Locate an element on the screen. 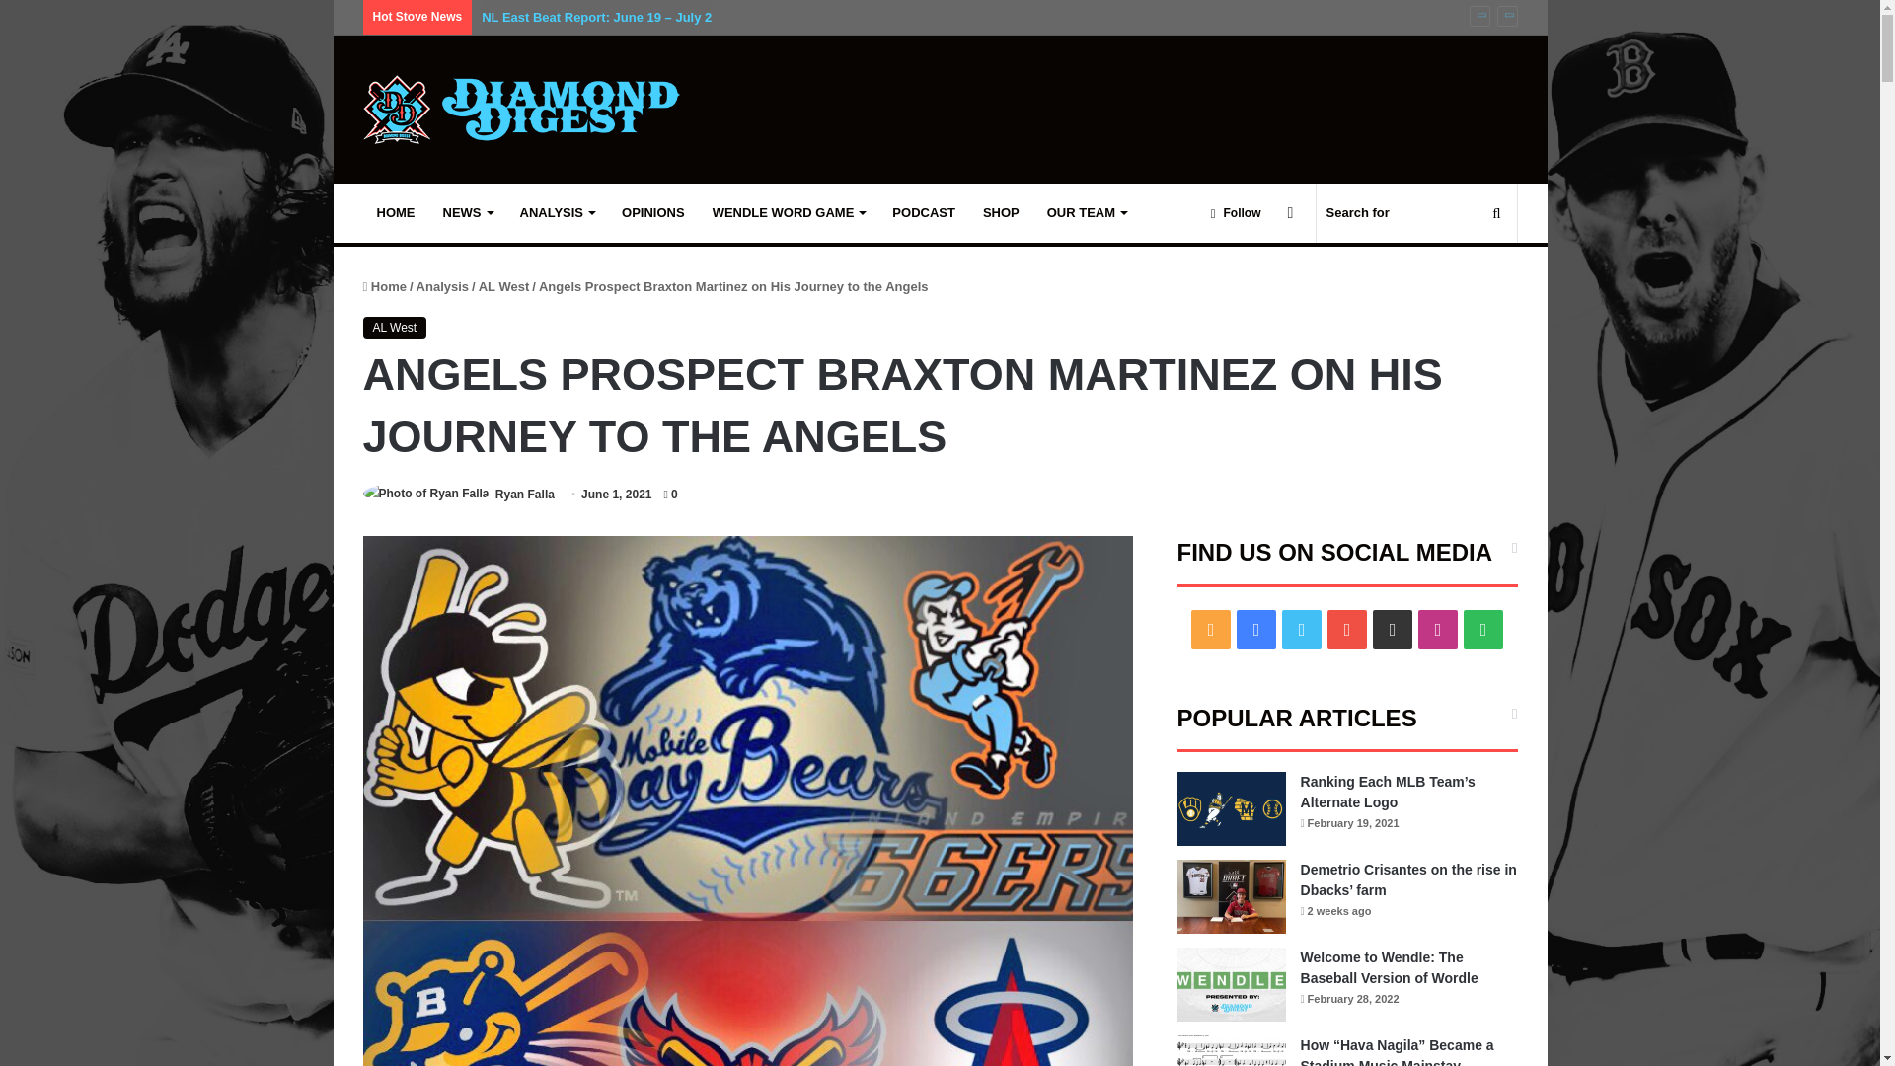 The width and height of the screenshot is (1895, 1066). ANALYSIS is located at coordinates (557, 213).